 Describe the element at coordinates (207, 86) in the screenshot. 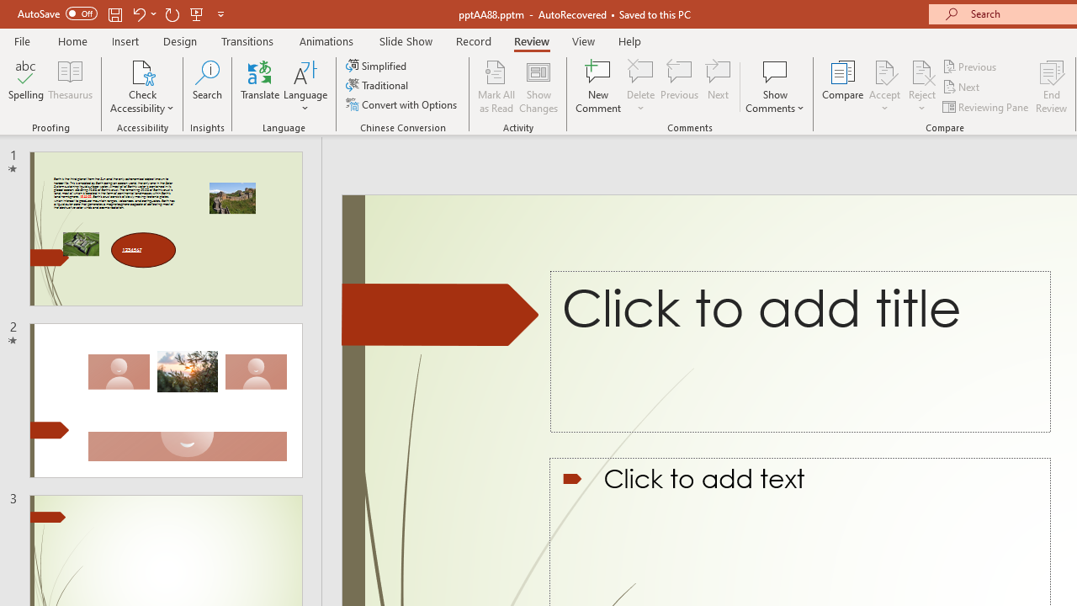

I see `Search` at that location.